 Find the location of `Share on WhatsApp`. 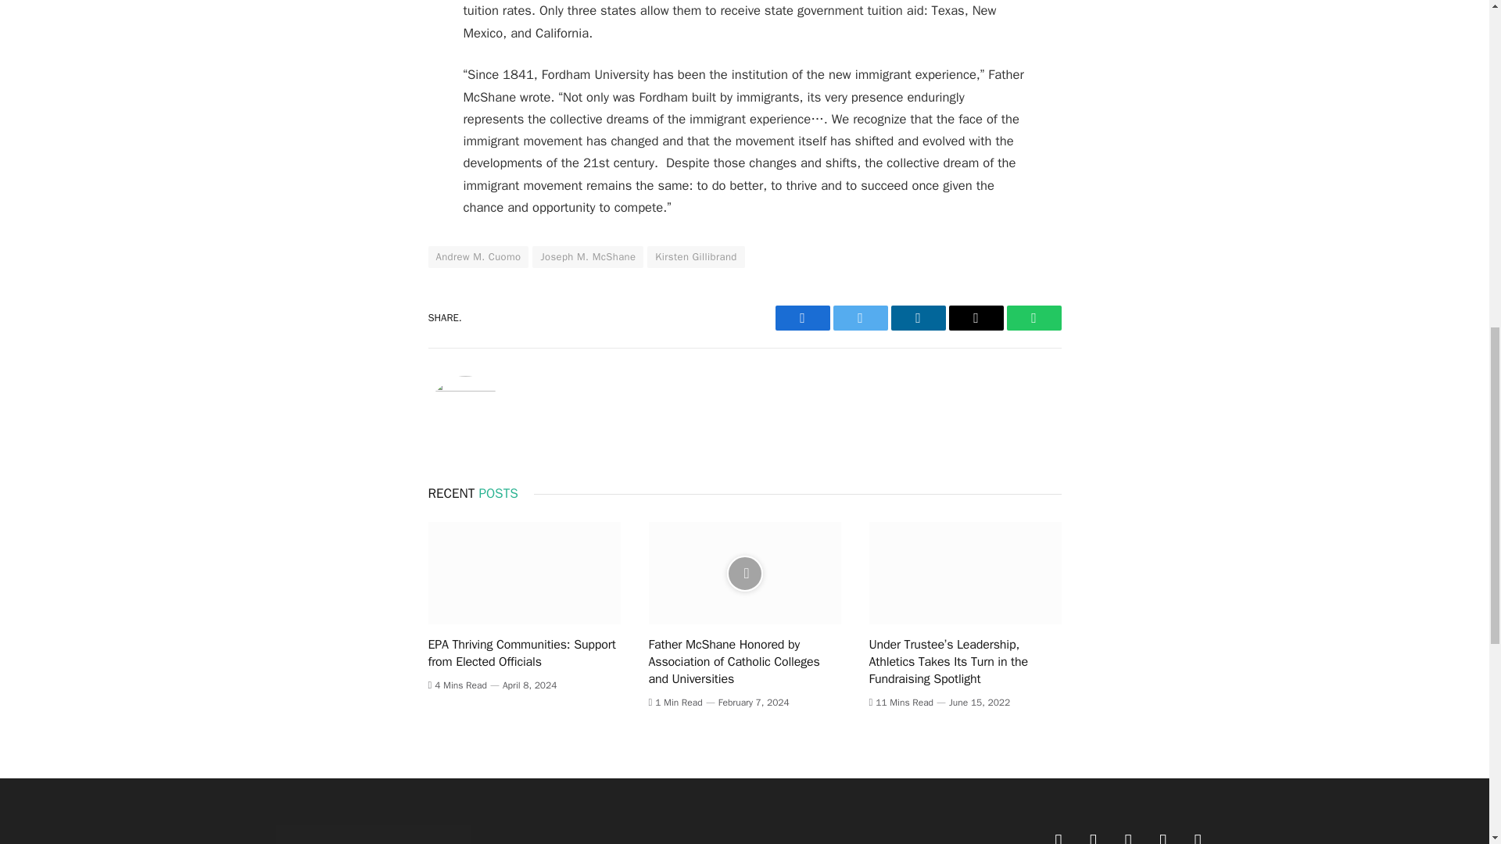

Share on WhatsApp is located at coordinates (1034, 317).